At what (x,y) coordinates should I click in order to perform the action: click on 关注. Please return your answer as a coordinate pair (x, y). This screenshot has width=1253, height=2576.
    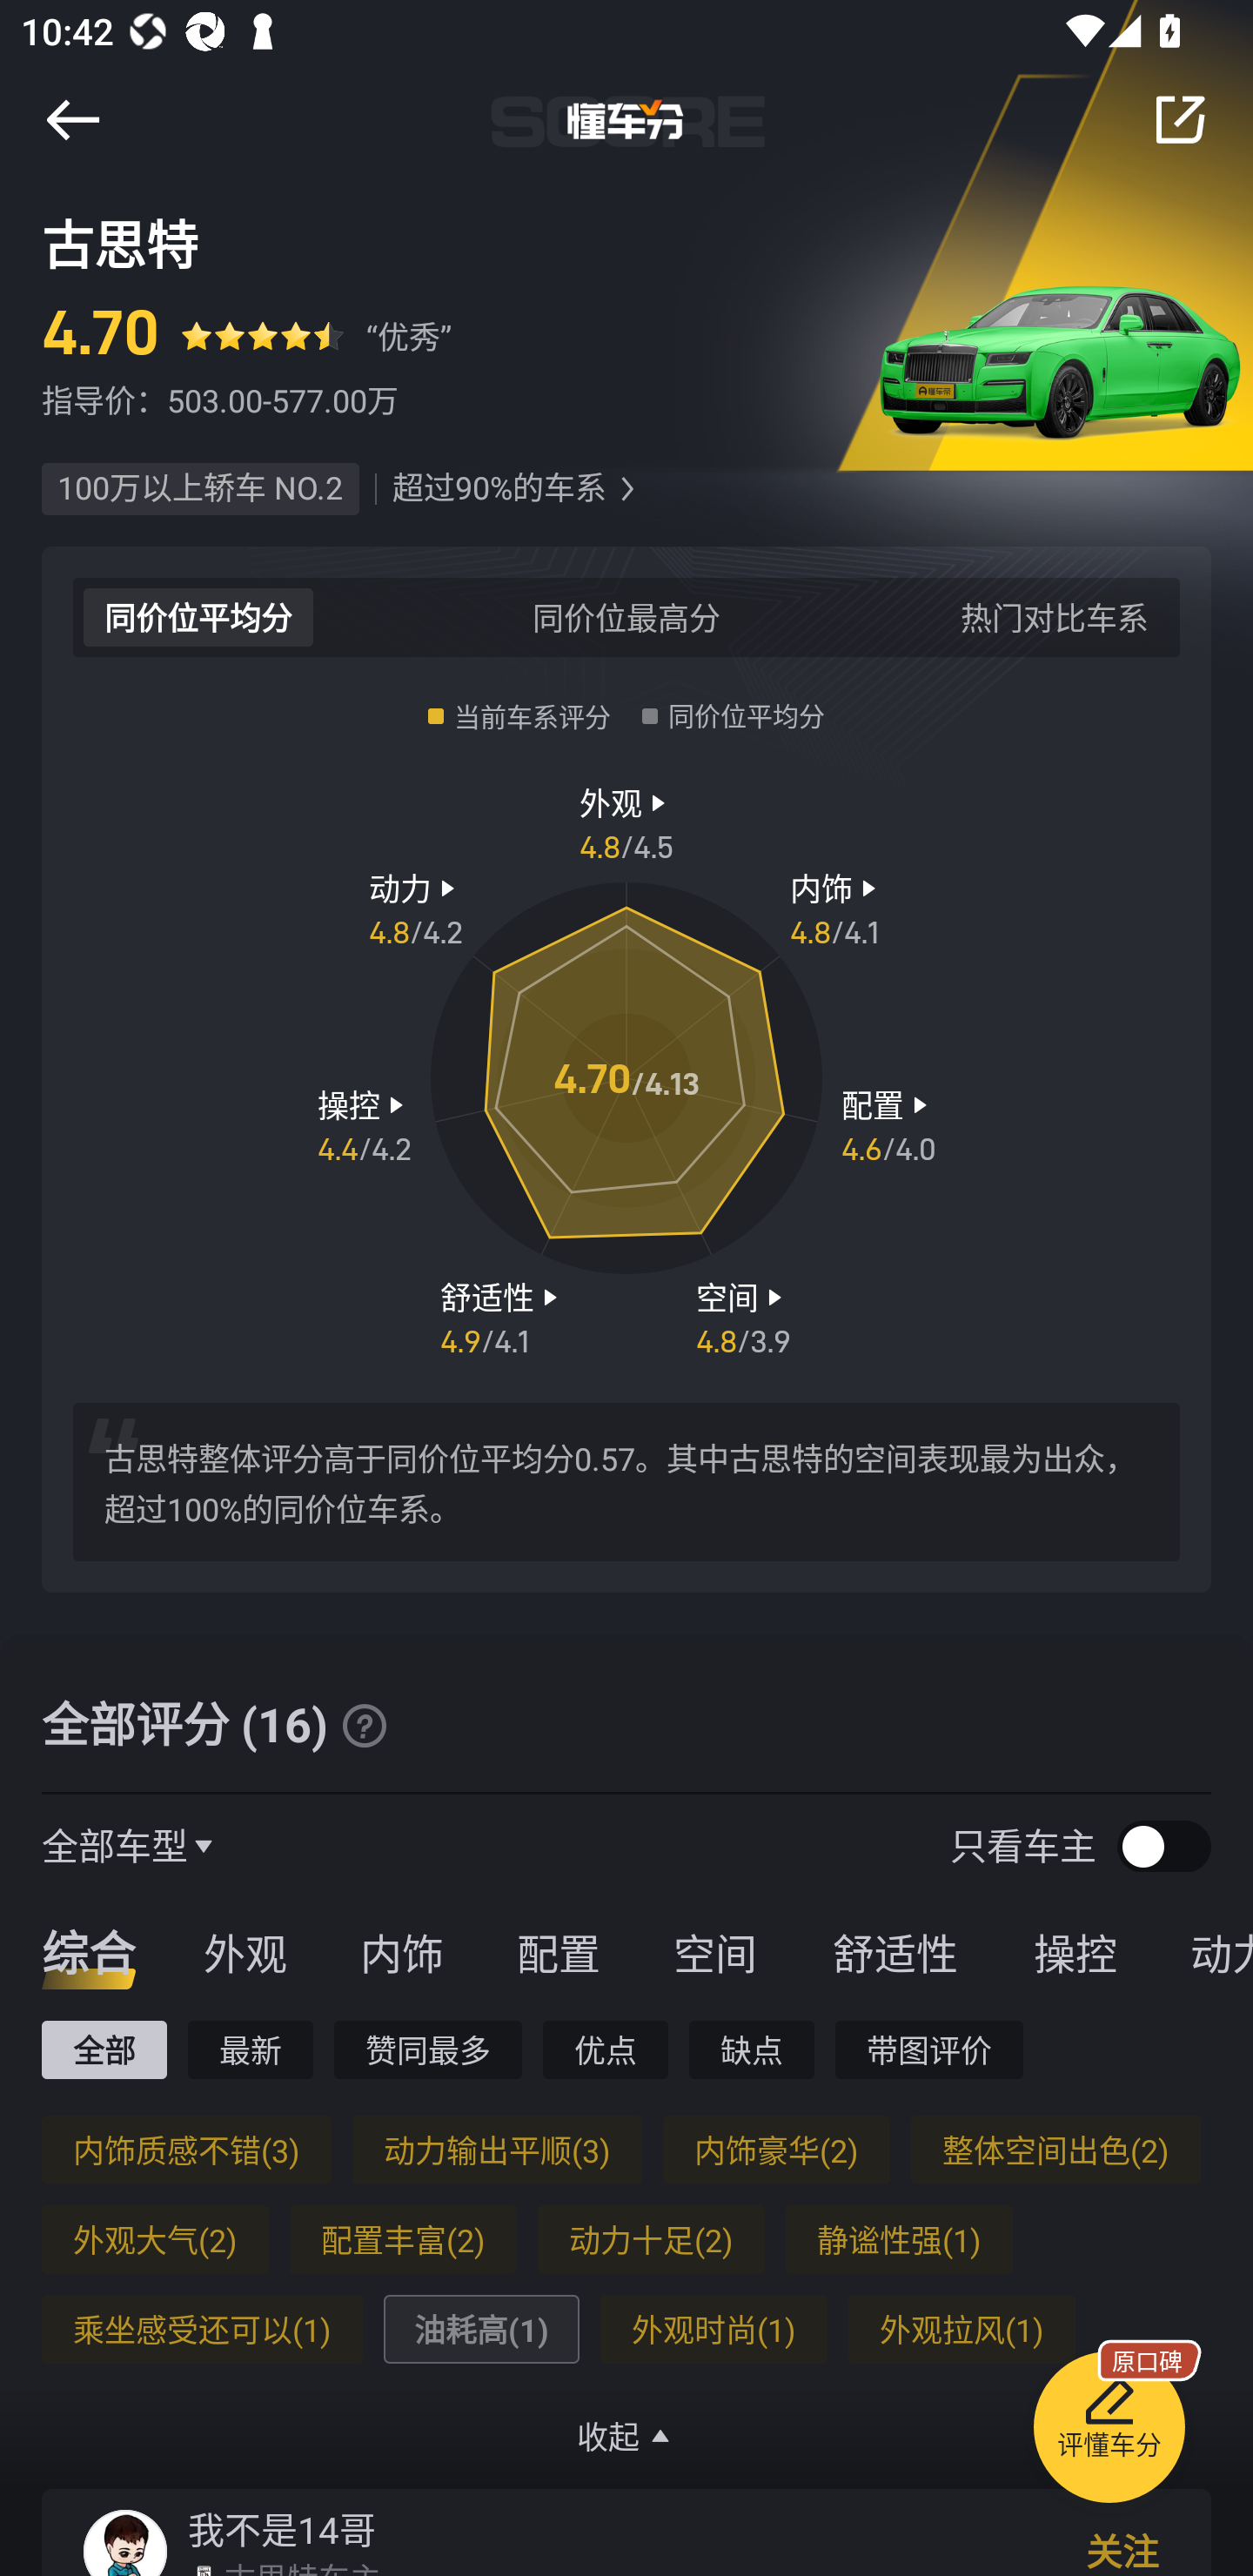
    Looking at the image, I should click on (1122, 2547).